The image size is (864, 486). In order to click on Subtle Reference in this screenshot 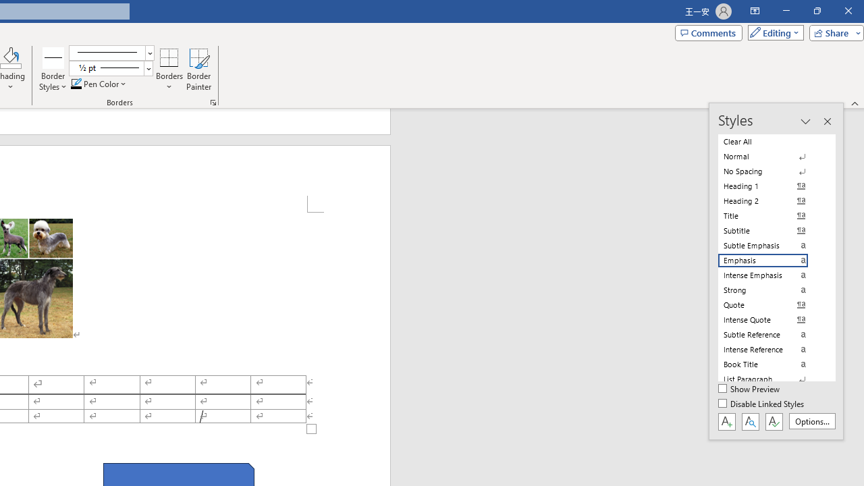, I will do `click(771, 335)`.